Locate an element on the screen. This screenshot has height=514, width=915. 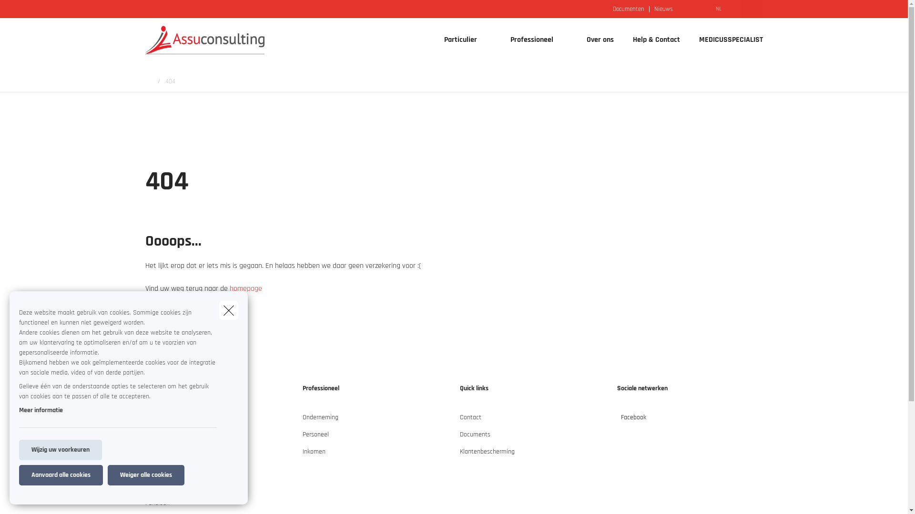
Particulier is located at coordinates (457, 40).